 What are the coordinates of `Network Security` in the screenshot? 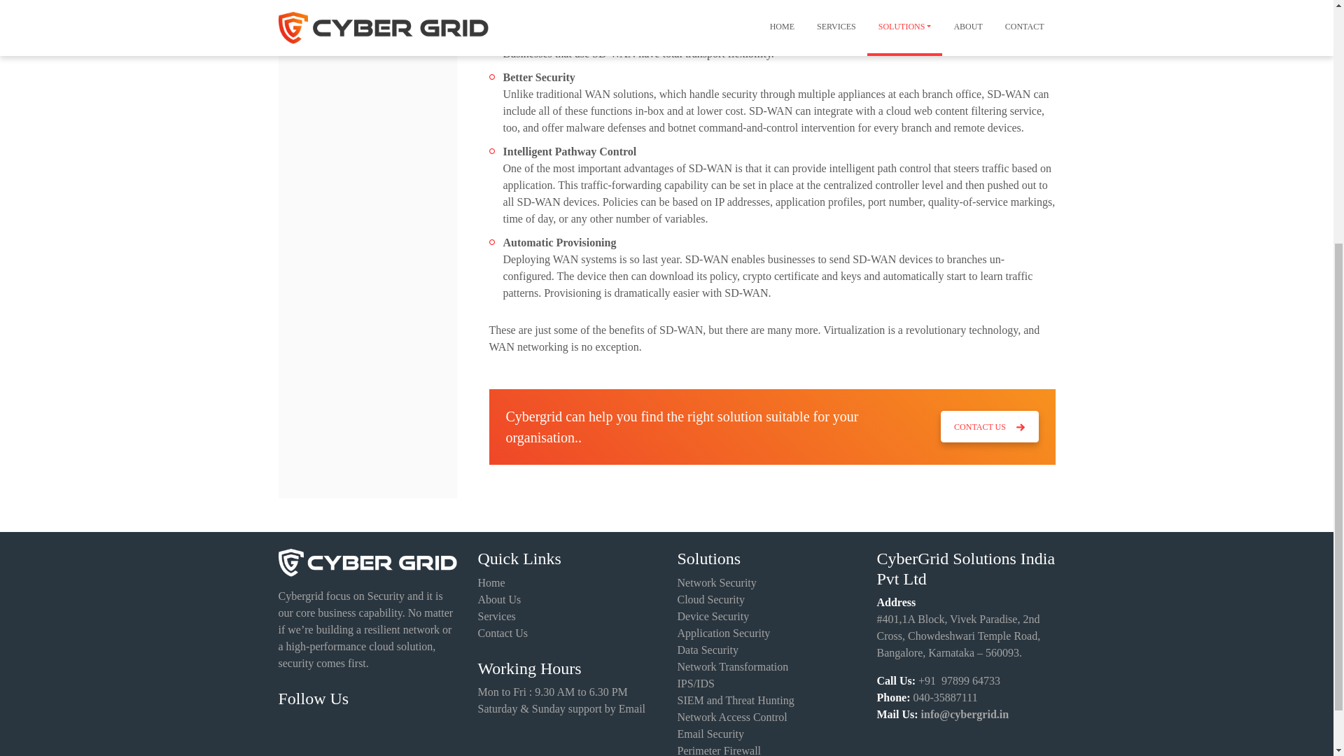 It's located at (717, 582).